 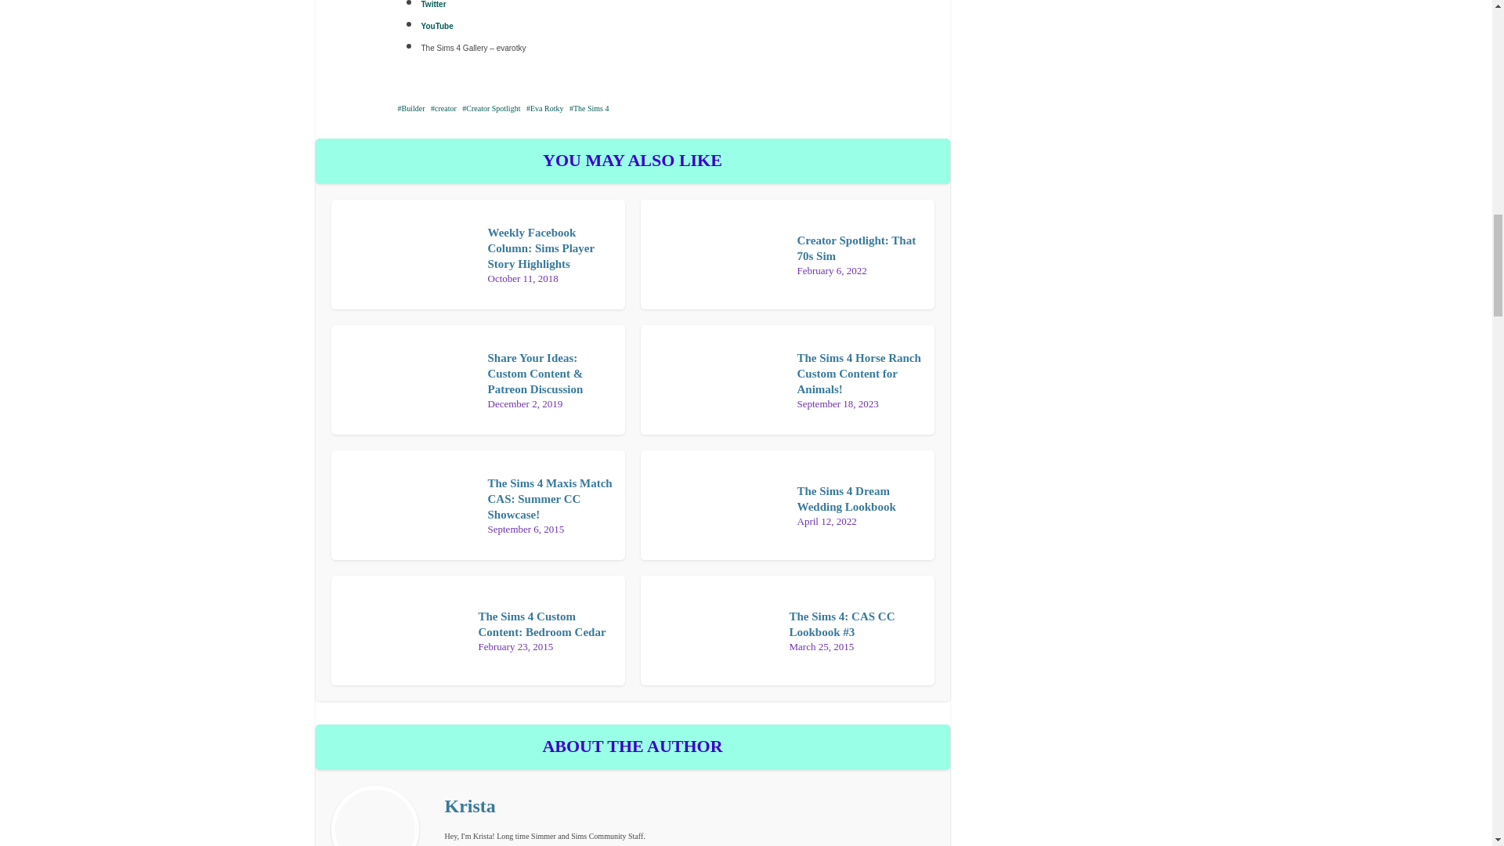 What do you see at coordinates (859, 374) in the screenshot?
I see `The Sims 4 Maxis Match CAS: Summer CC Showcase! 6` at bounding box center [859, 374].